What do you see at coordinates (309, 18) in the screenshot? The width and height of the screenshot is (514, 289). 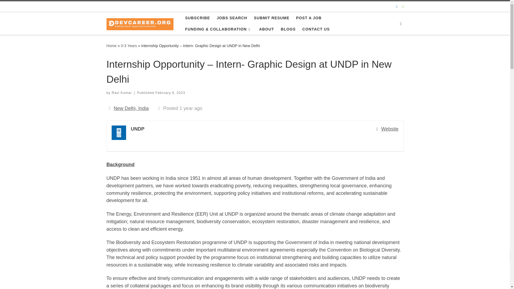 I see `POST A JOB` at bounding box center [309, 18].